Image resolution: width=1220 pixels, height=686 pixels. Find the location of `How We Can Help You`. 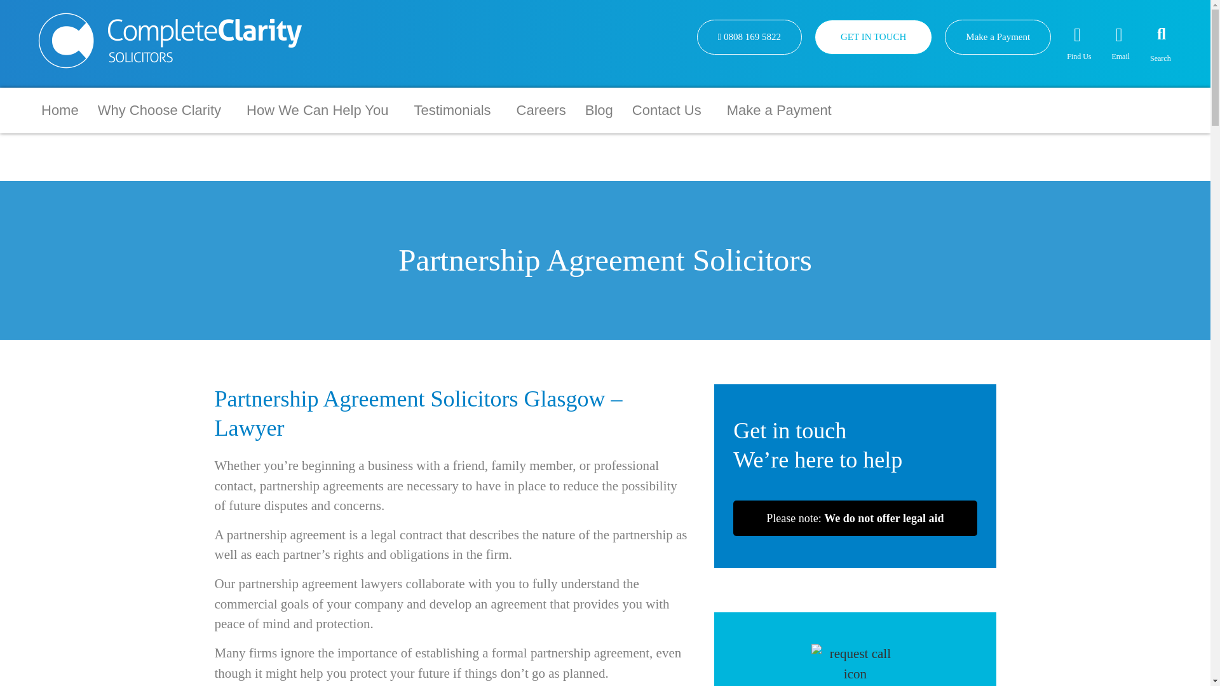

How We Can Help You is located at coordinates (320, 110).